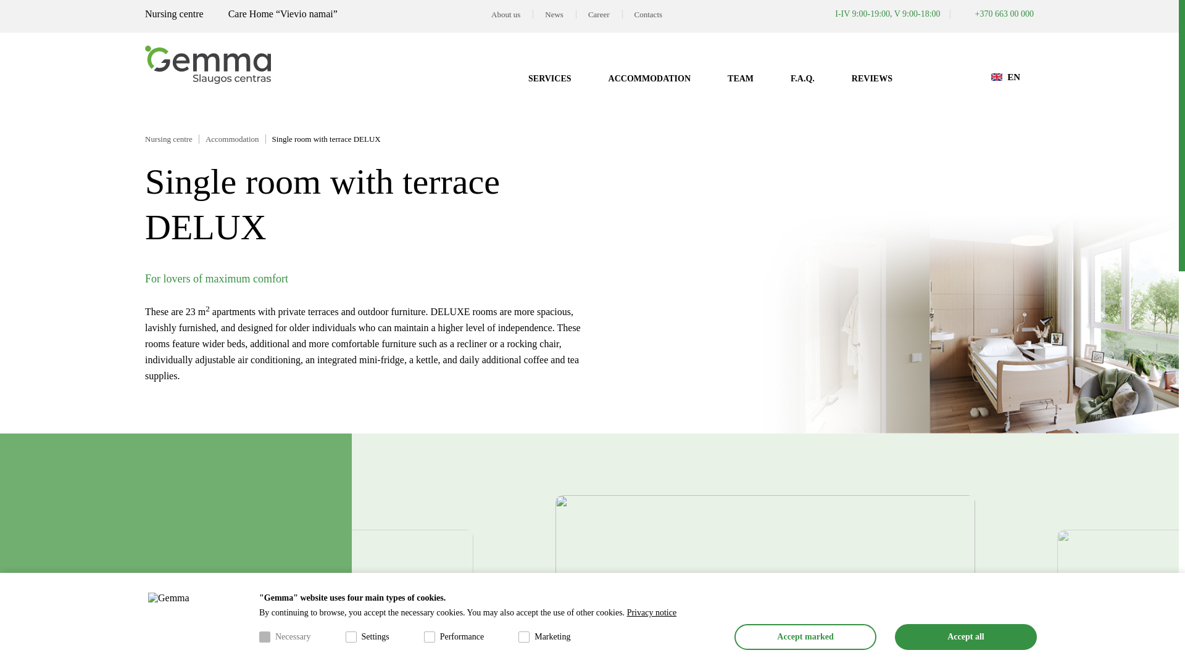 The height and width of the screenshot is (666, 1185). What do you see at coordinates (505, 15) in the screenshot?
I see `About us` at bounding box center [505, 15].